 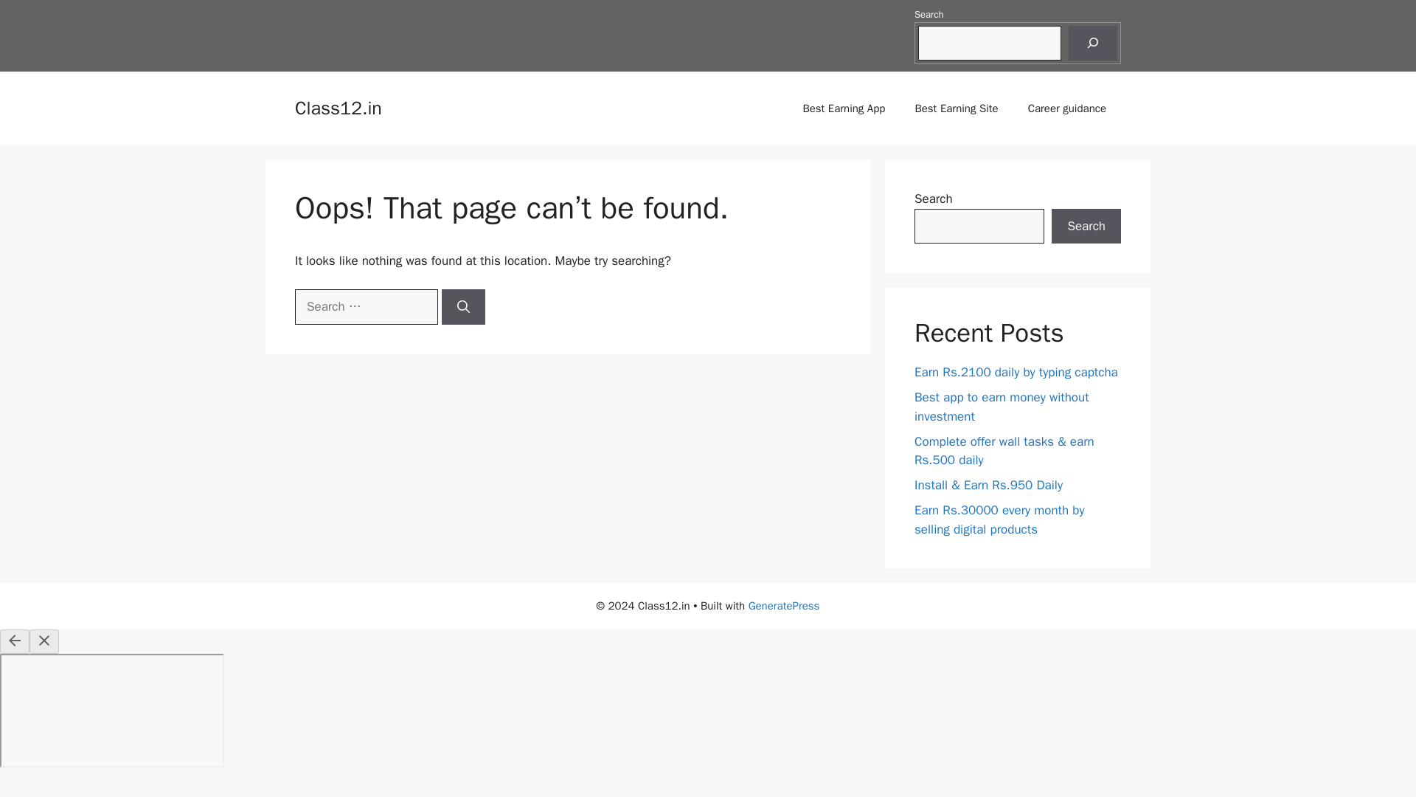 What do you see at coordinates (338, 108) in the screenshot?
I see `Class12.in` at bounding box center [338, 108].